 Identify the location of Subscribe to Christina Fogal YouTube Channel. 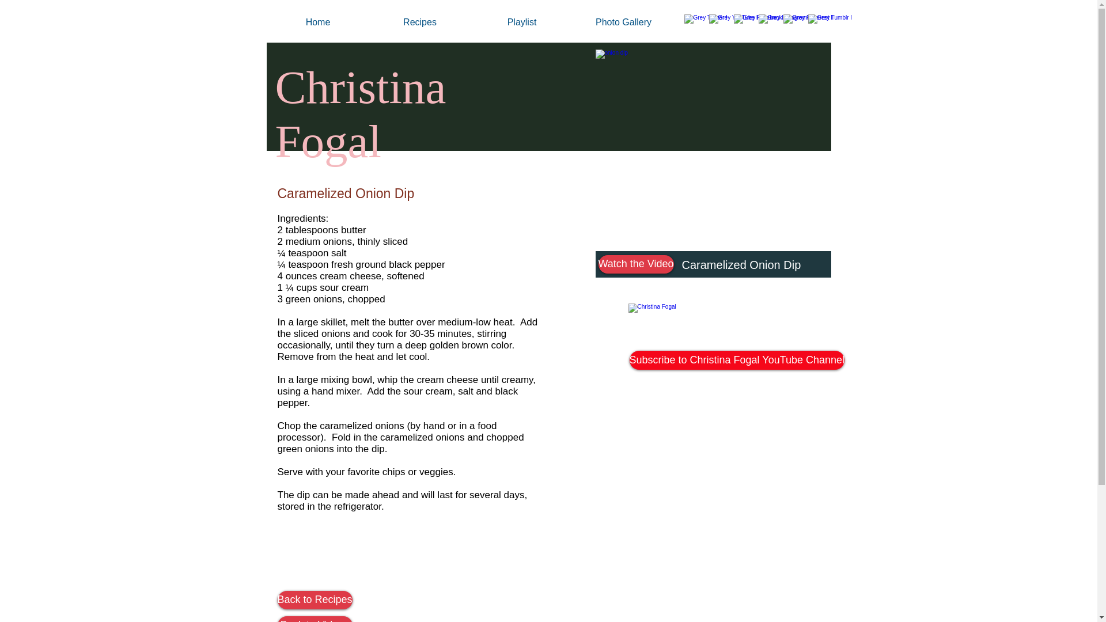
(737, 360).